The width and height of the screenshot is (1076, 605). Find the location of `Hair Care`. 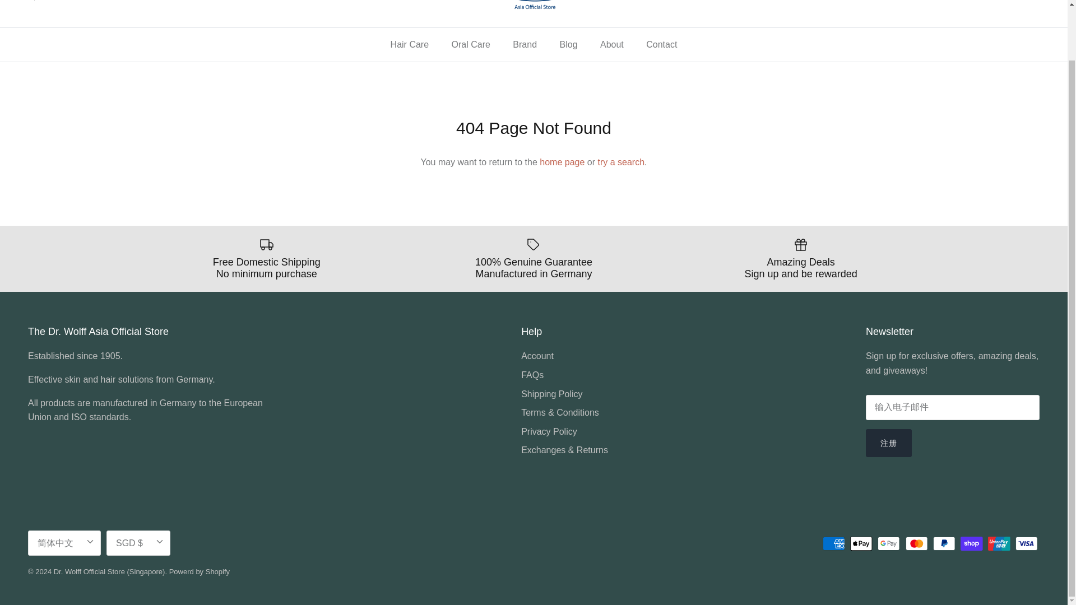

Hair Care is located at coordinates (410, 45).